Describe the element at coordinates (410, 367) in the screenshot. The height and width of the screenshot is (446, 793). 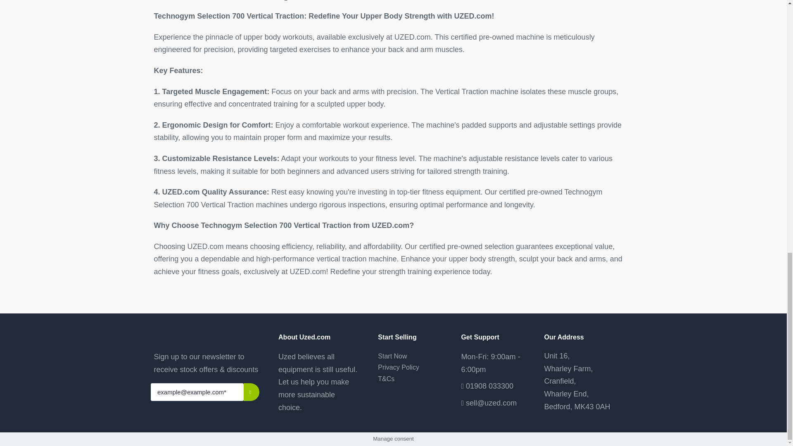
I see `Privacy Policy` at that location.